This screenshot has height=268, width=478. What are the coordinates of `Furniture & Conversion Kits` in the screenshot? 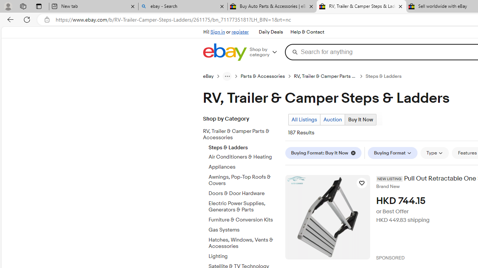 It's located at (244, 218).